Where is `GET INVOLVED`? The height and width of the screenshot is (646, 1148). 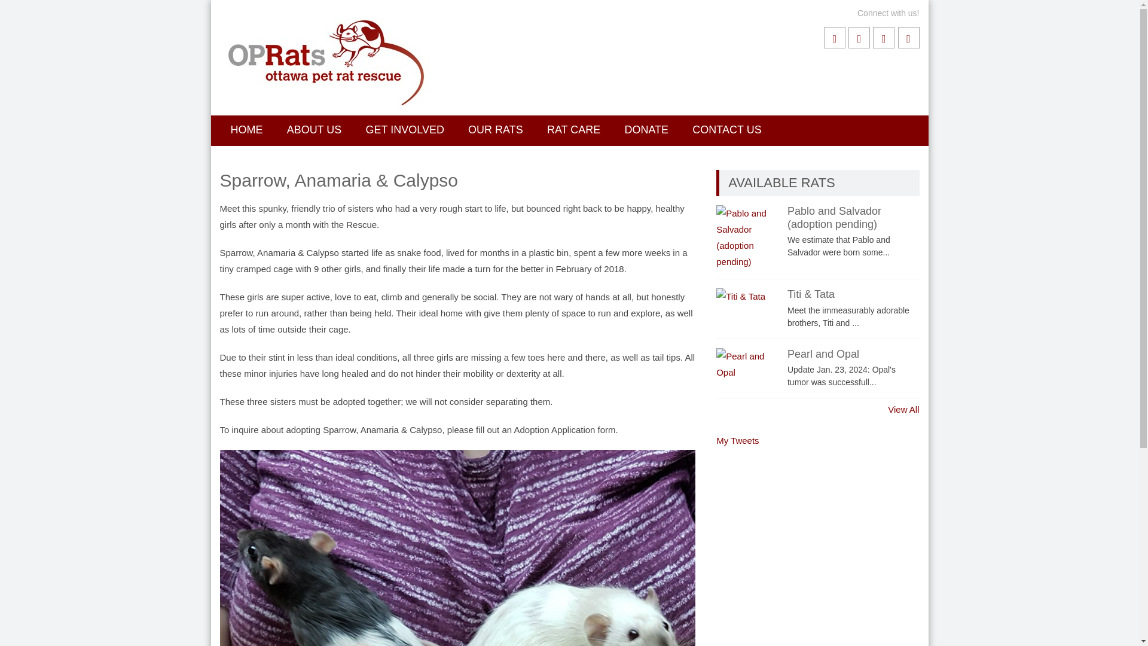 GET INVOLVED is located at coordinates (404, 129).